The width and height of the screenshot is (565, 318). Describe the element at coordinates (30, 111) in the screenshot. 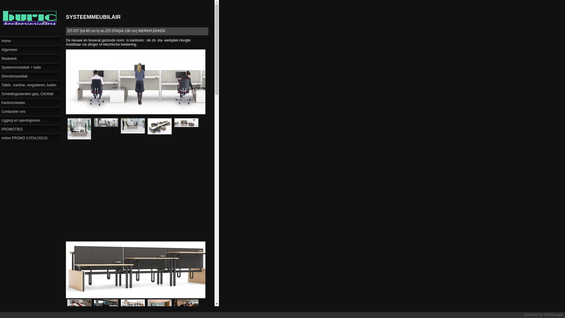

I see `Contacteer ons` at that location.